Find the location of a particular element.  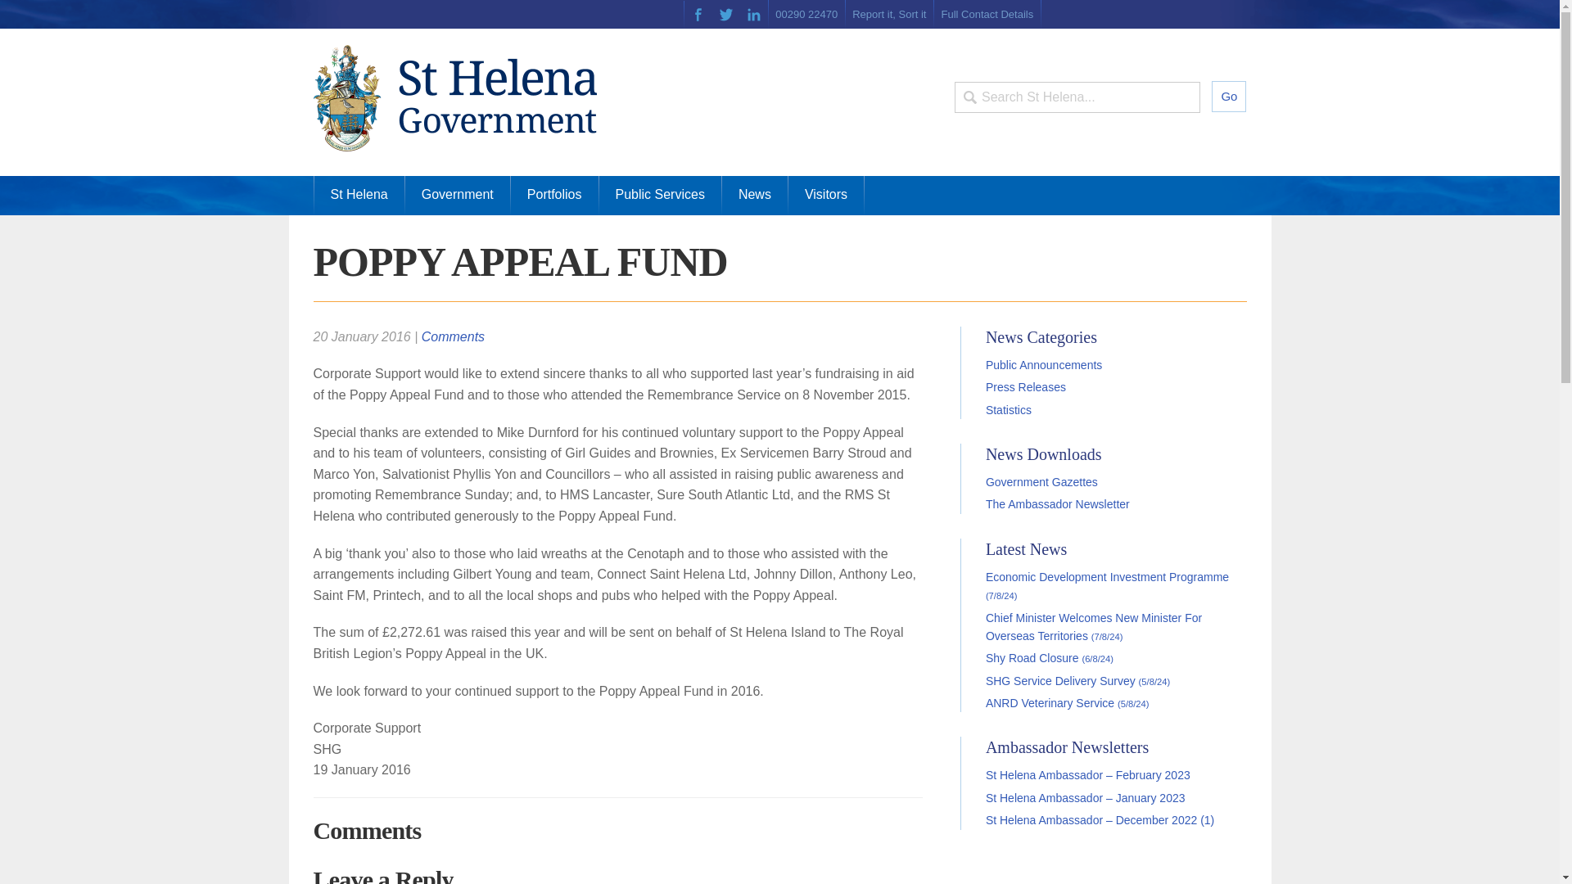

Permanent Link to Economic Development Investment Programme is located at coordinates (1107, 586).